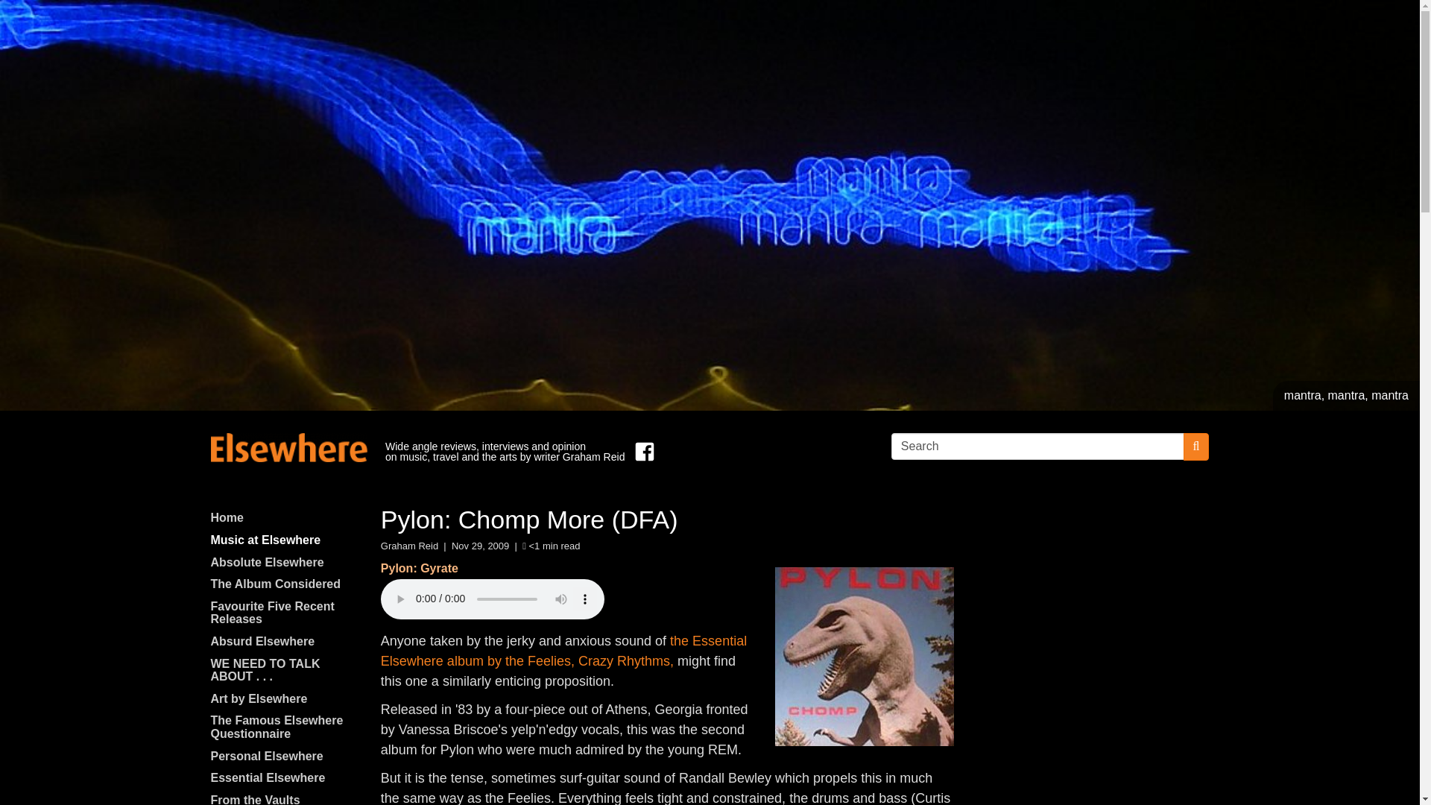 This screenshot has width=1431, height=805. Describe the element at coordinates (288, 447) in the screenshot. I see `Elsewhere by Graham Reid` at that location.